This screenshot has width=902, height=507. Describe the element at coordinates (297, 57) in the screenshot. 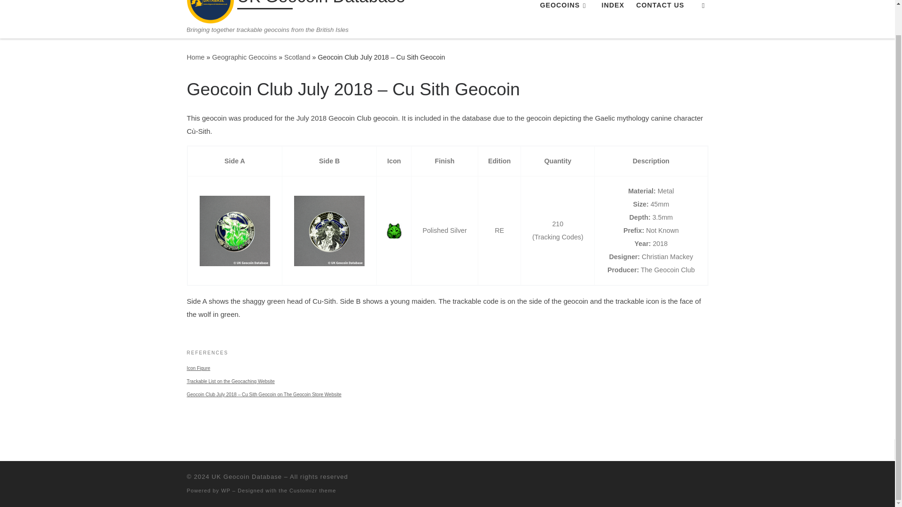

I see `Scotland` at that location.